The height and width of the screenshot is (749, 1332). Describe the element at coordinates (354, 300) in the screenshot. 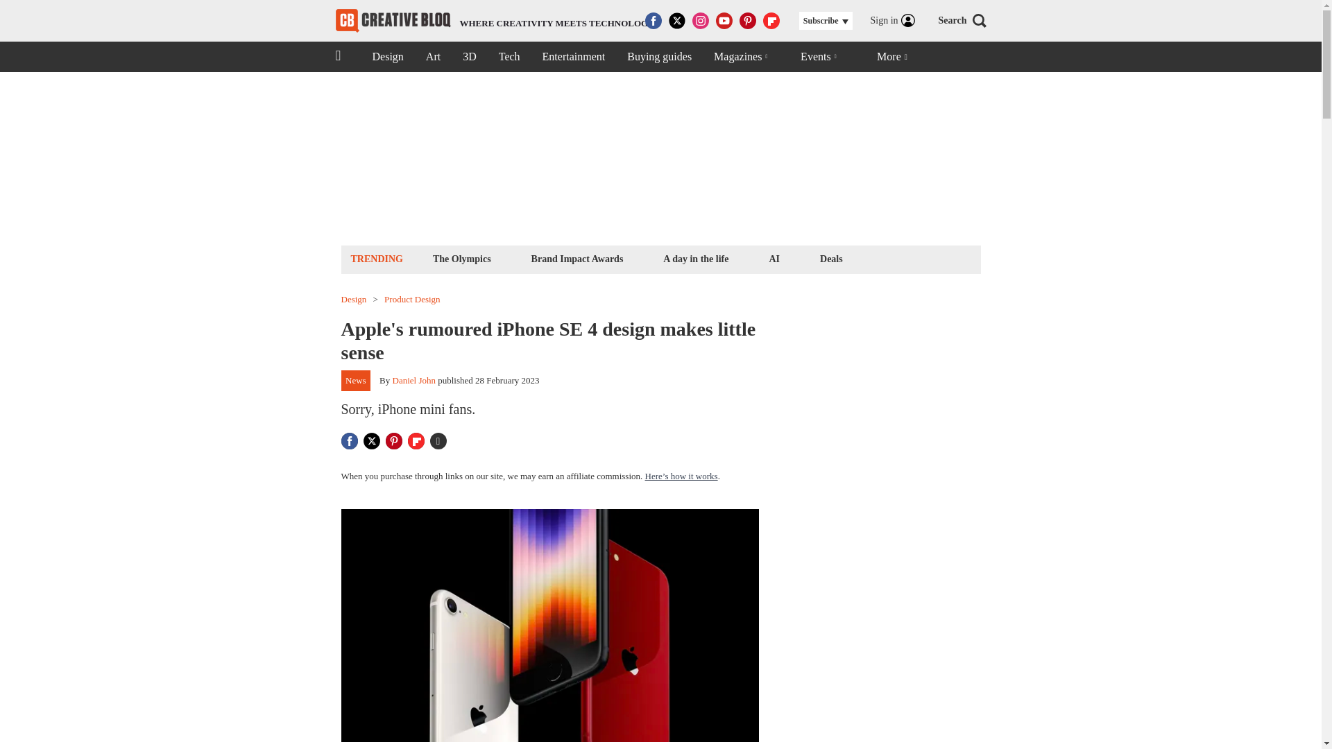

I see `Design` at that location.